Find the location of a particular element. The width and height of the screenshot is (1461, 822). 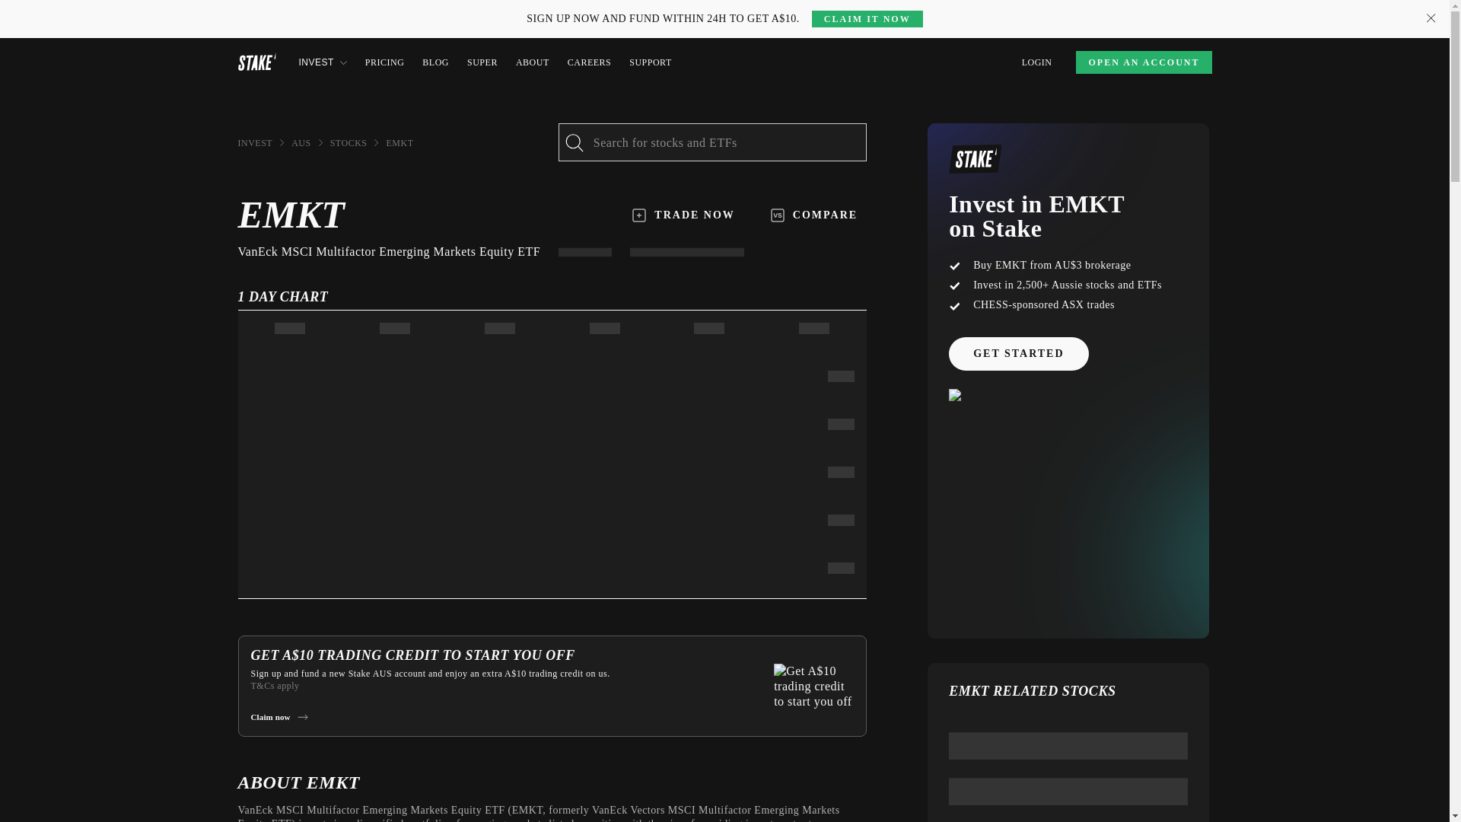

LOGIN is located at coordinates (1036, 62).